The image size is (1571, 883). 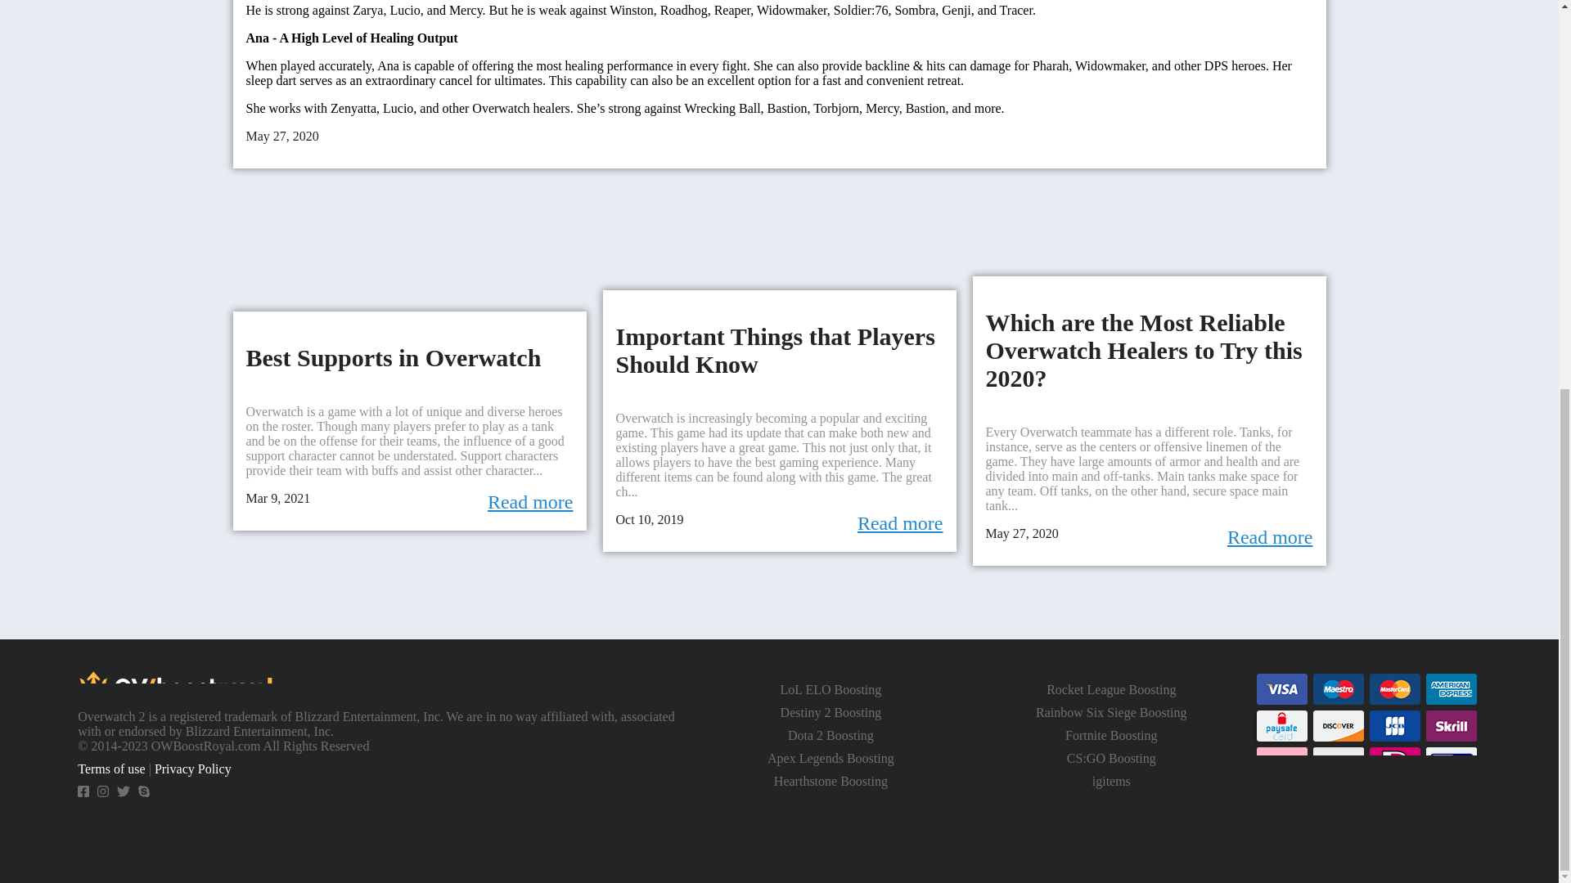 I want to click on CS:GO Boosting, so click(x=1111, y=759).